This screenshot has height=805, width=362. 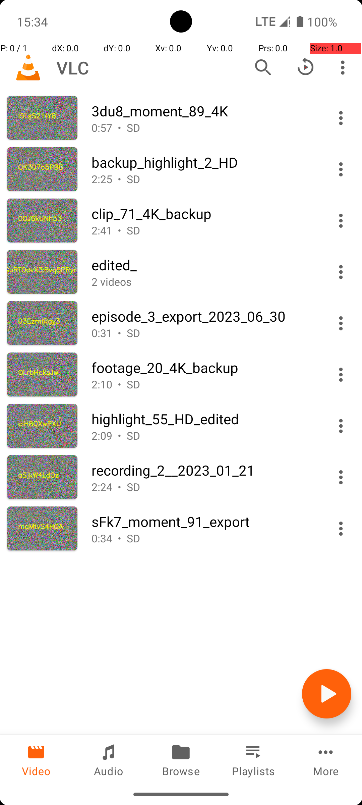 What do you see at coordinates (181, 477) in the screenshot?
I see `Video: recording_2__2023_01_21, Duration: 2 minutes 24 seconds` at bounding box center [181, 477].